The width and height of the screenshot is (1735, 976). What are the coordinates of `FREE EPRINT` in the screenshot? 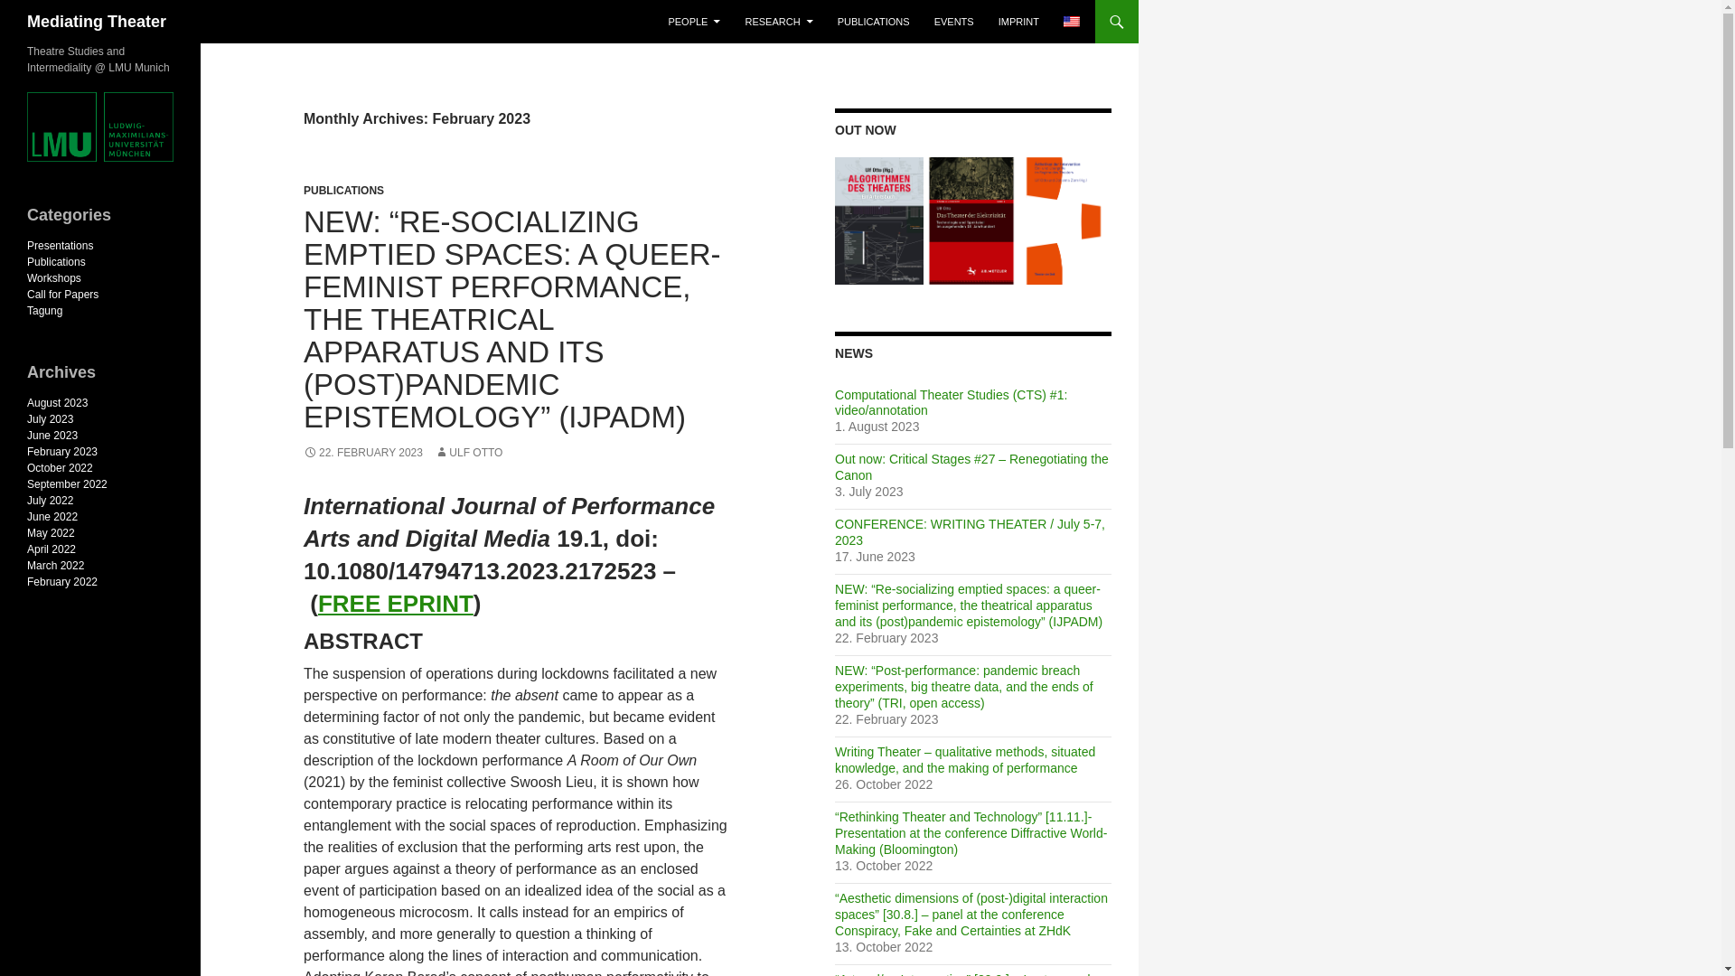 It's located at (396, 604).